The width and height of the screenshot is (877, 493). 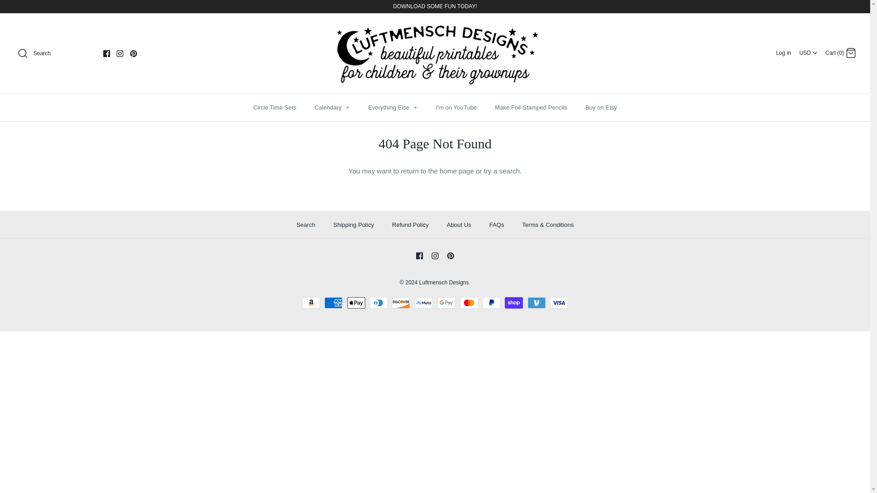 I want to click on Instagram, so click(x=120, y=54).